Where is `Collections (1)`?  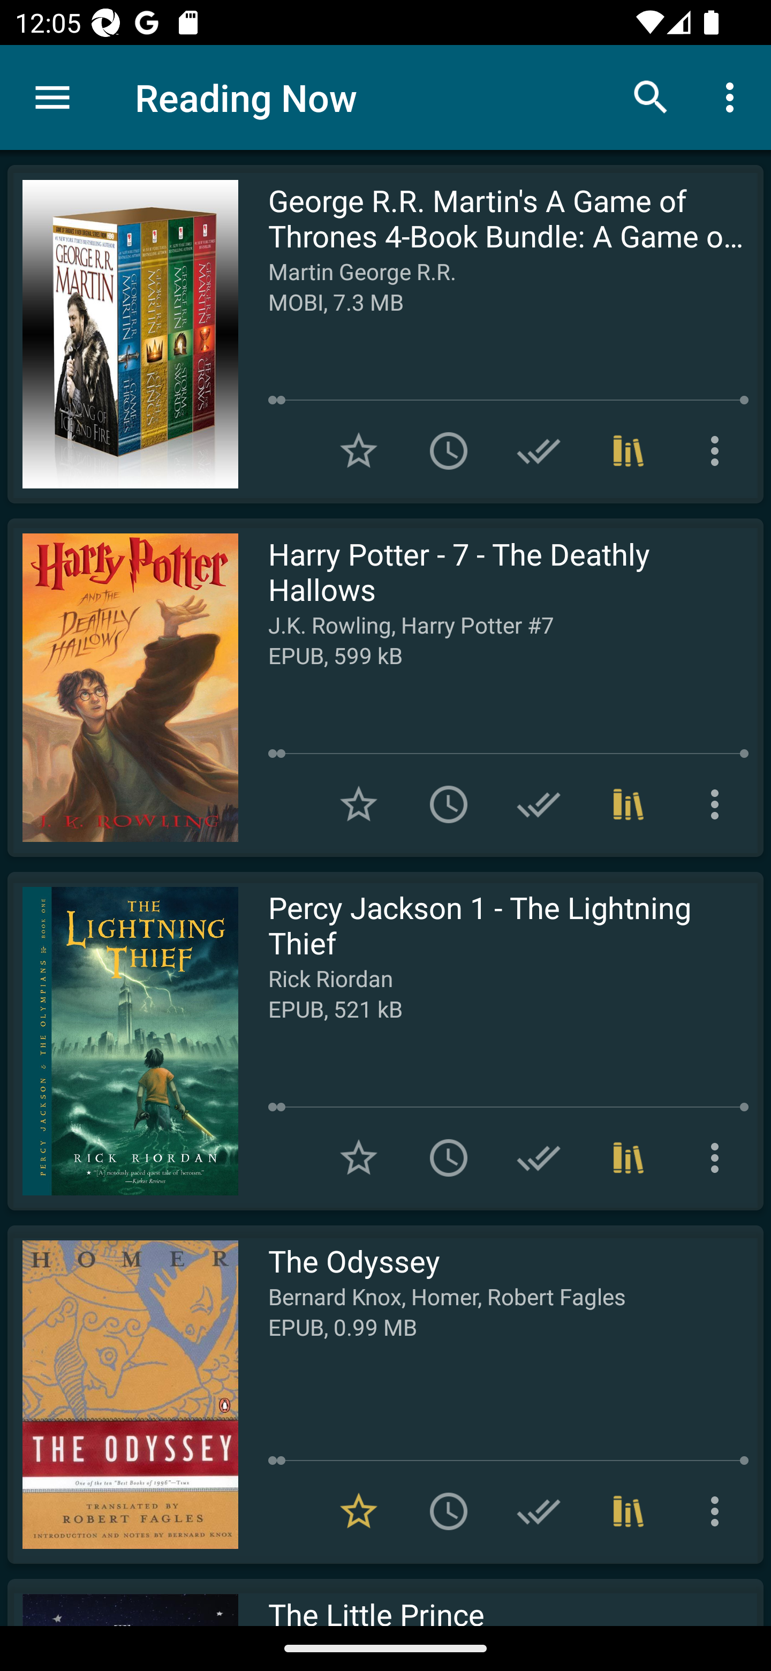 Collections (1) is located at coordinates (629, 451).